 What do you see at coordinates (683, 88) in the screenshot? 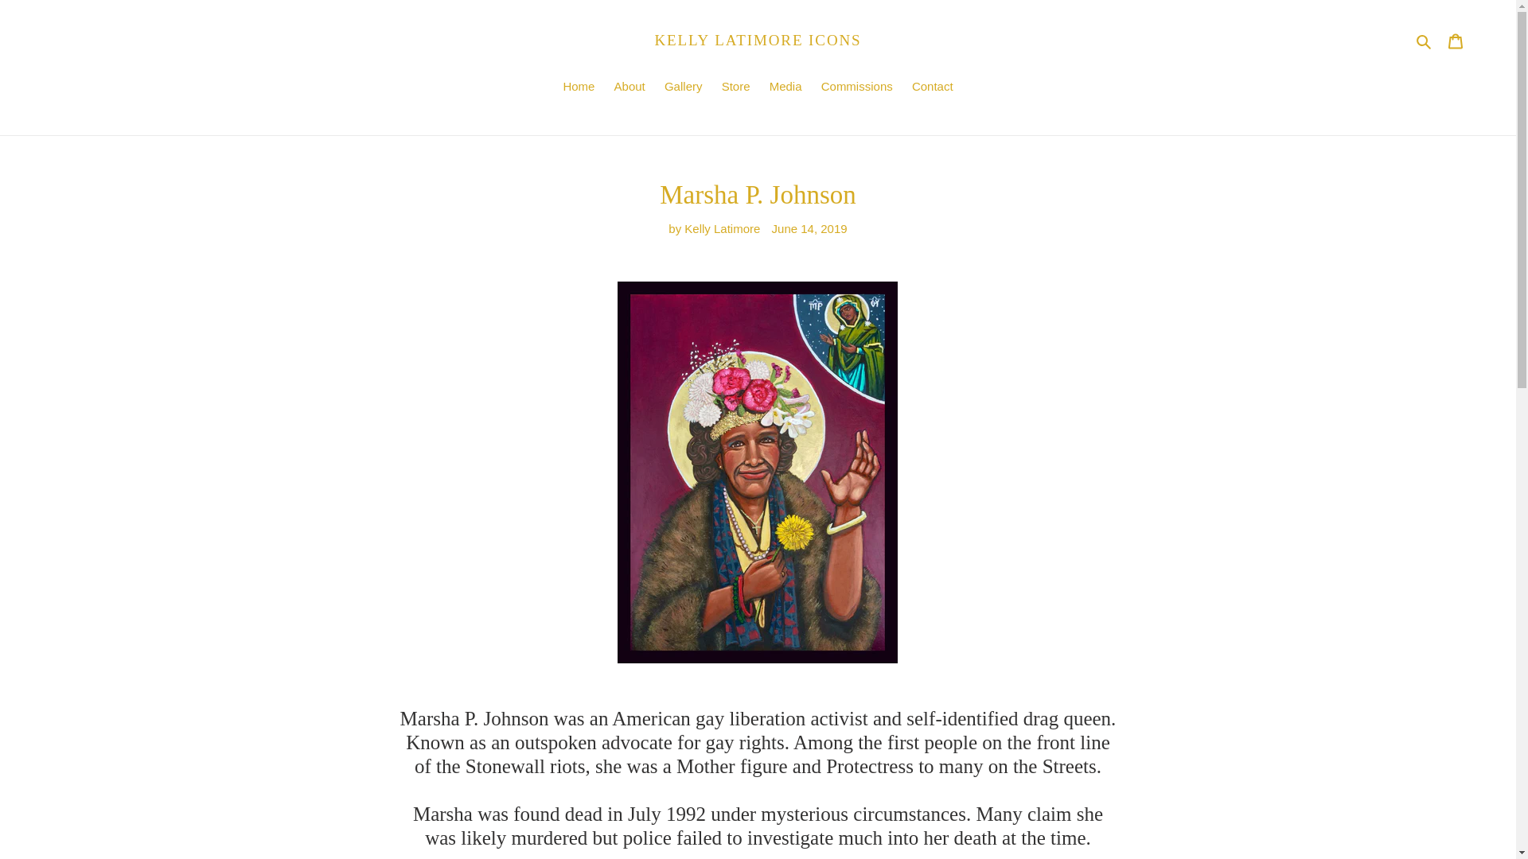
I see `Gallery` at bounding box center [683, 88].